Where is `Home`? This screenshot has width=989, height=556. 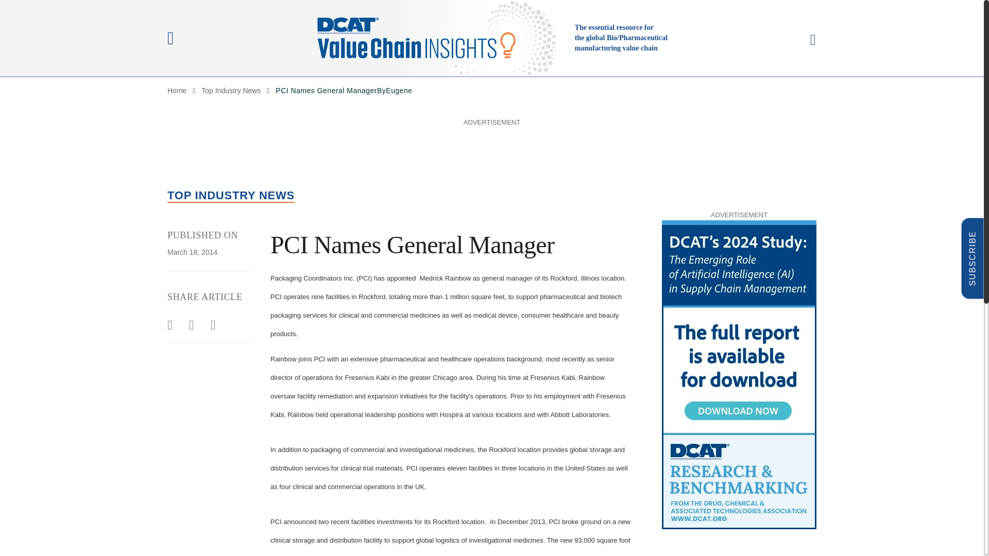
Home is located at coordinates (177, 91).